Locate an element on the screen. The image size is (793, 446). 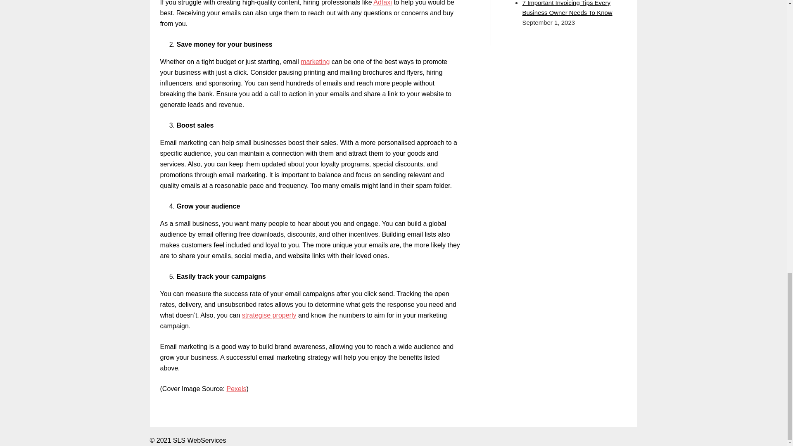
marketing is located at coordinates (315, 62).